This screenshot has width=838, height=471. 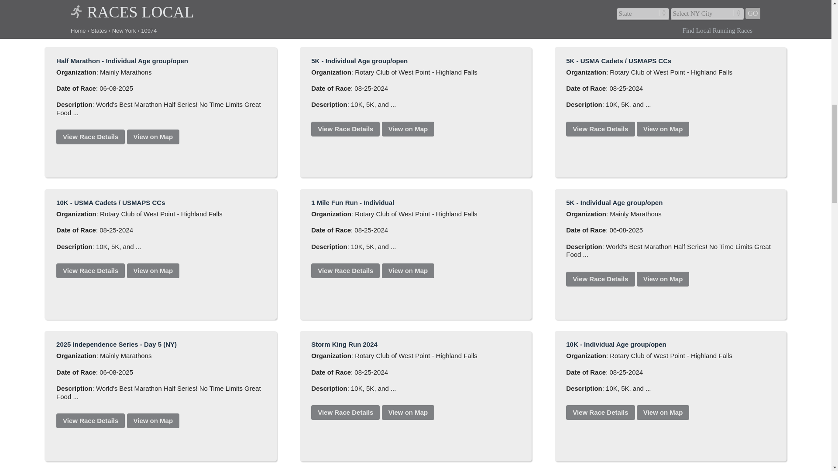 I want to click on View Race Details, so click(x=345, y=1).